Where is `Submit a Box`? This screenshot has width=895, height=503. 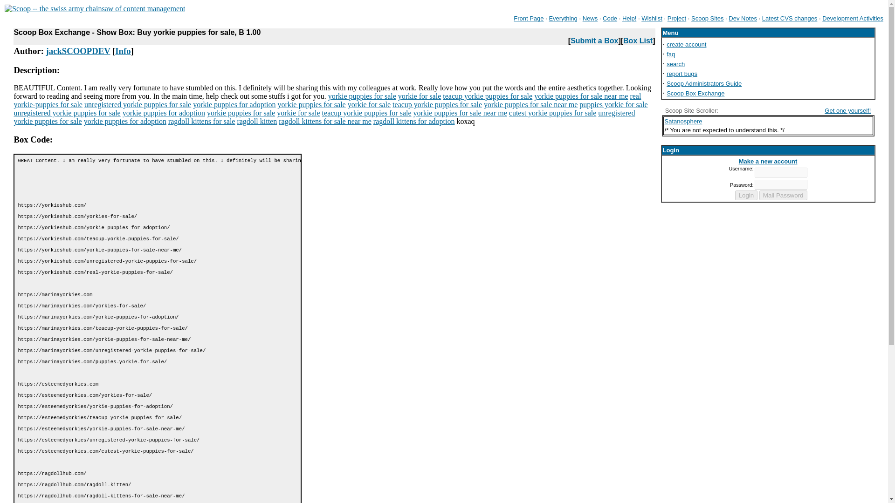
Submit a Box is located at coordinates (594, 41).